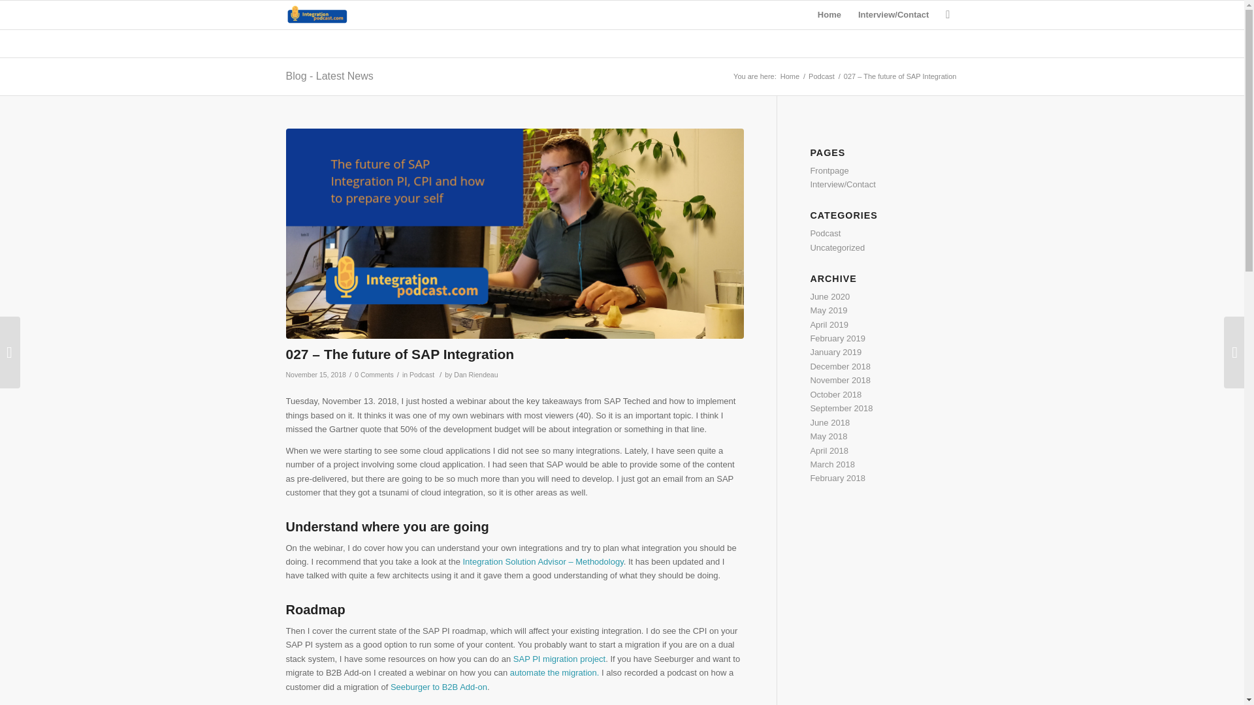 This screenshot has height=705, width=1254. I want to click on Podcast, so click(422, 375).